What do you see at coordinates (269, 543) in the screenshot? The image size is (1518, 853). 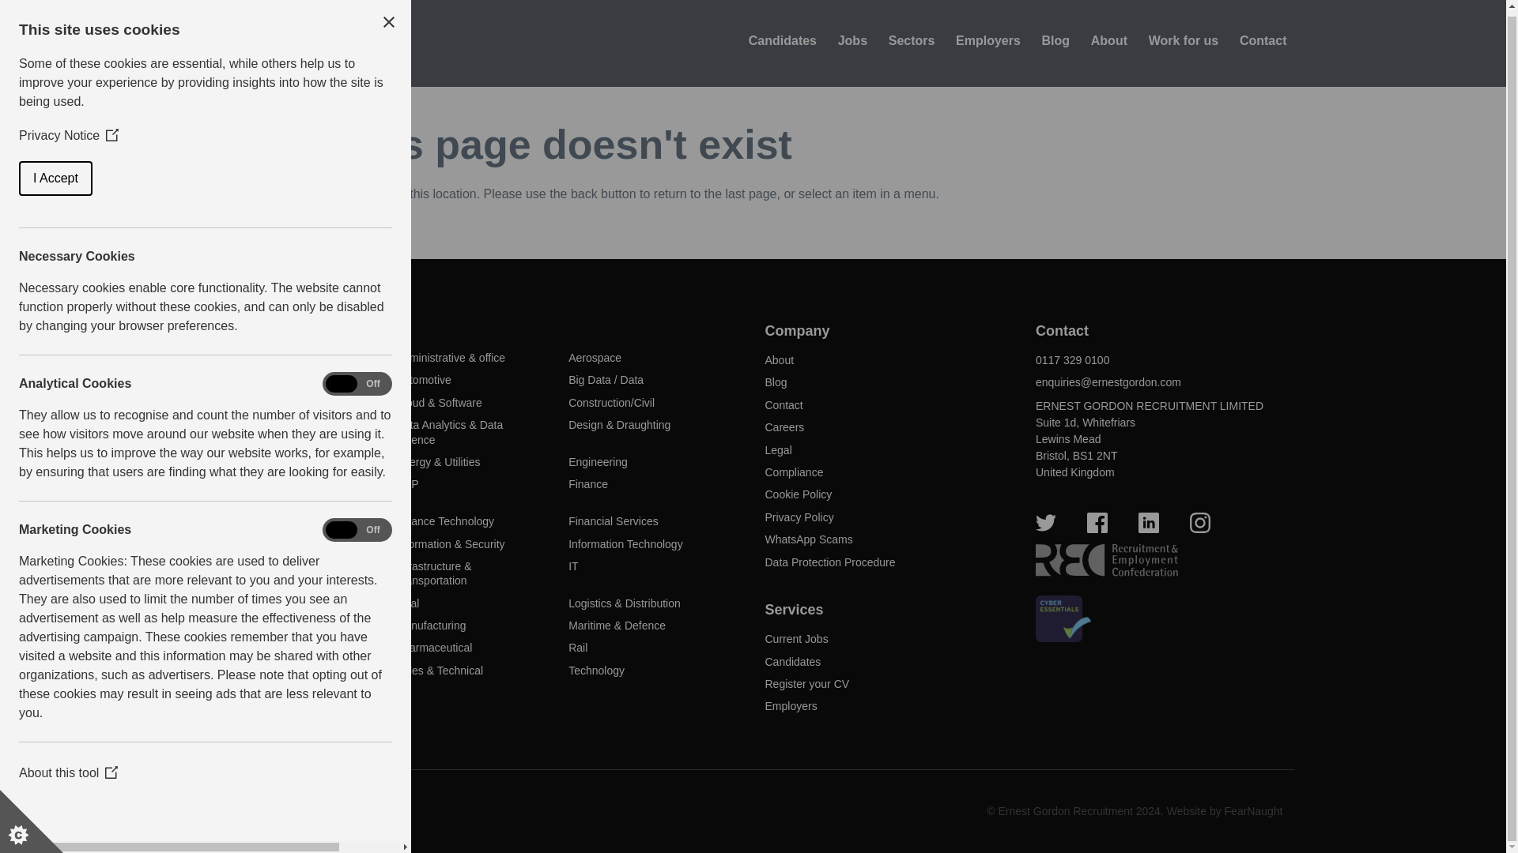 I see `Human Resources` at bounding box center [269, 543].